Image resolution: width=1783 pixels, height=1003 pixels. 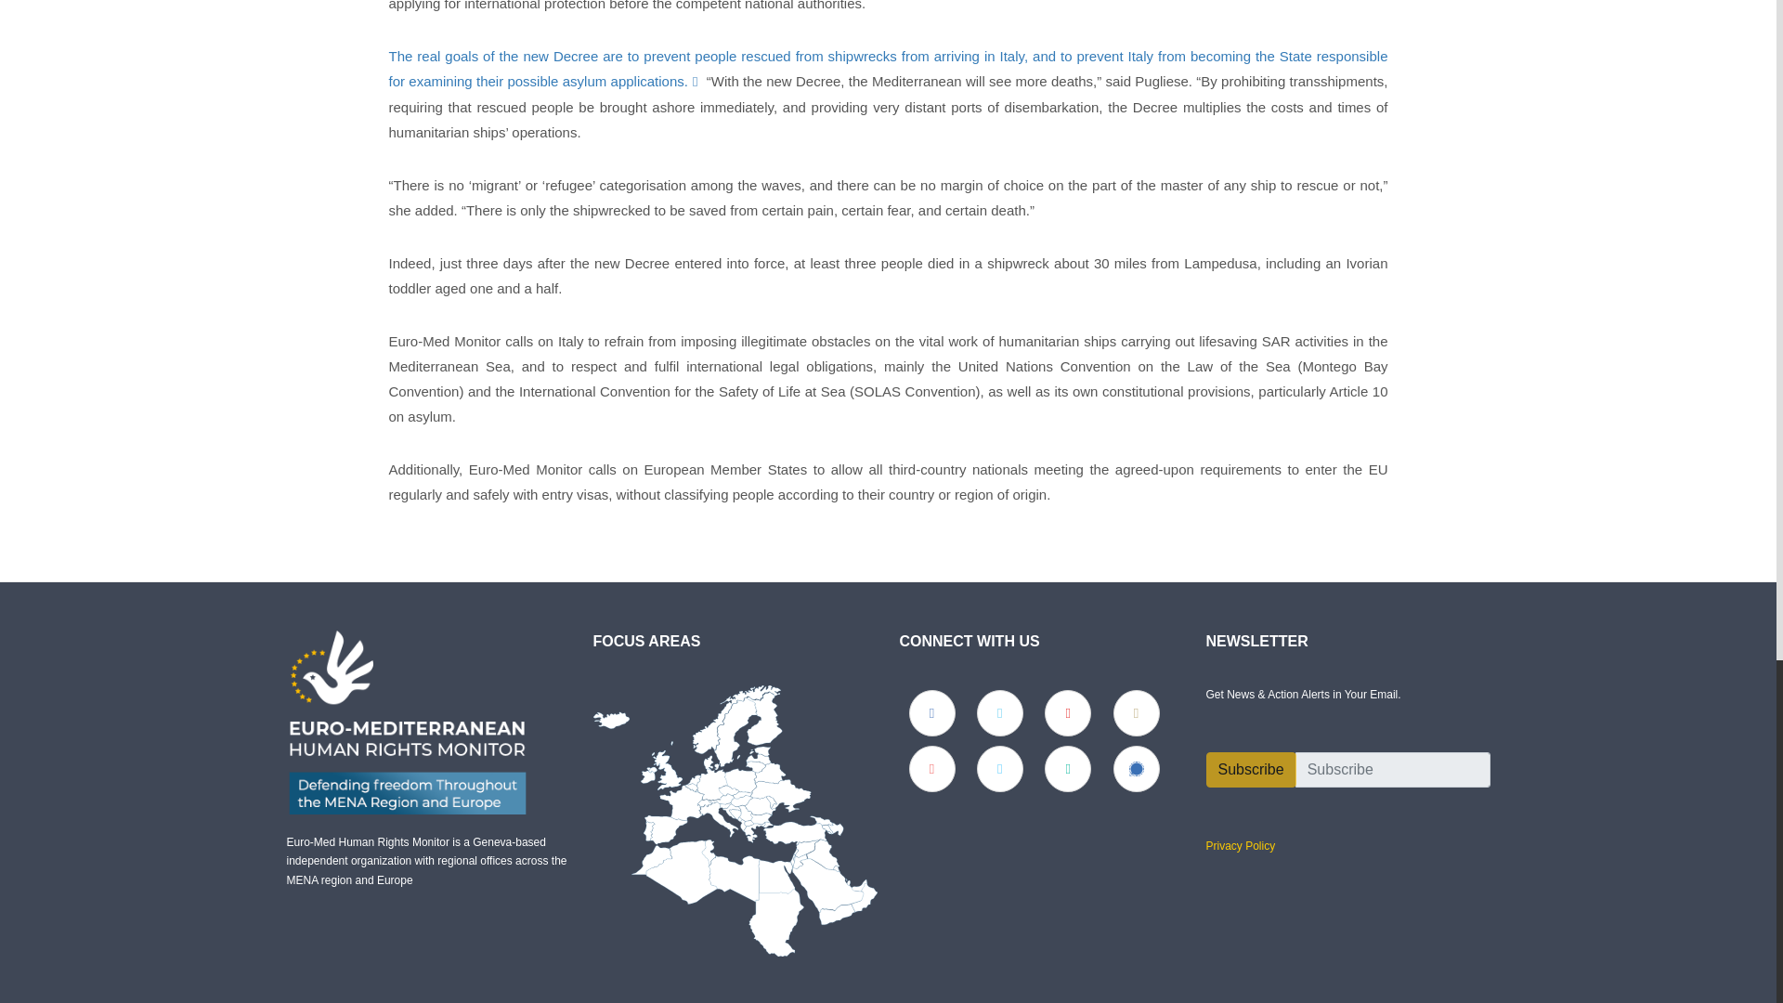 What do you see at coordinates (1239, 845) in the screenshot?
I see `Privacy Policy` at bounding box center [1239, 845].